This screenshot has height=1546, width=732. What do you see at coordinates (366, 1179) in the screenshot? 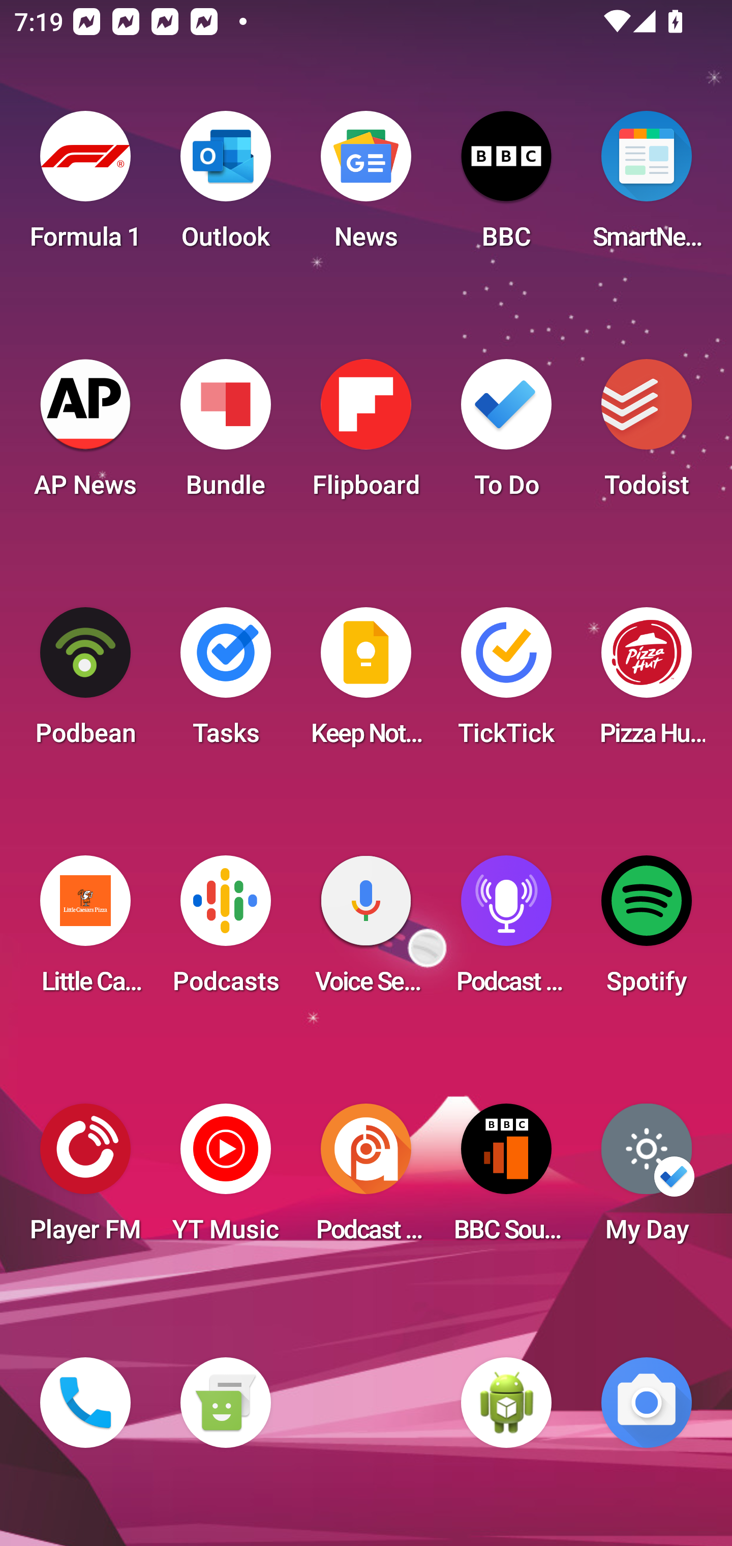
I see `Podcast Addict` at bounding box center [366, 1179].